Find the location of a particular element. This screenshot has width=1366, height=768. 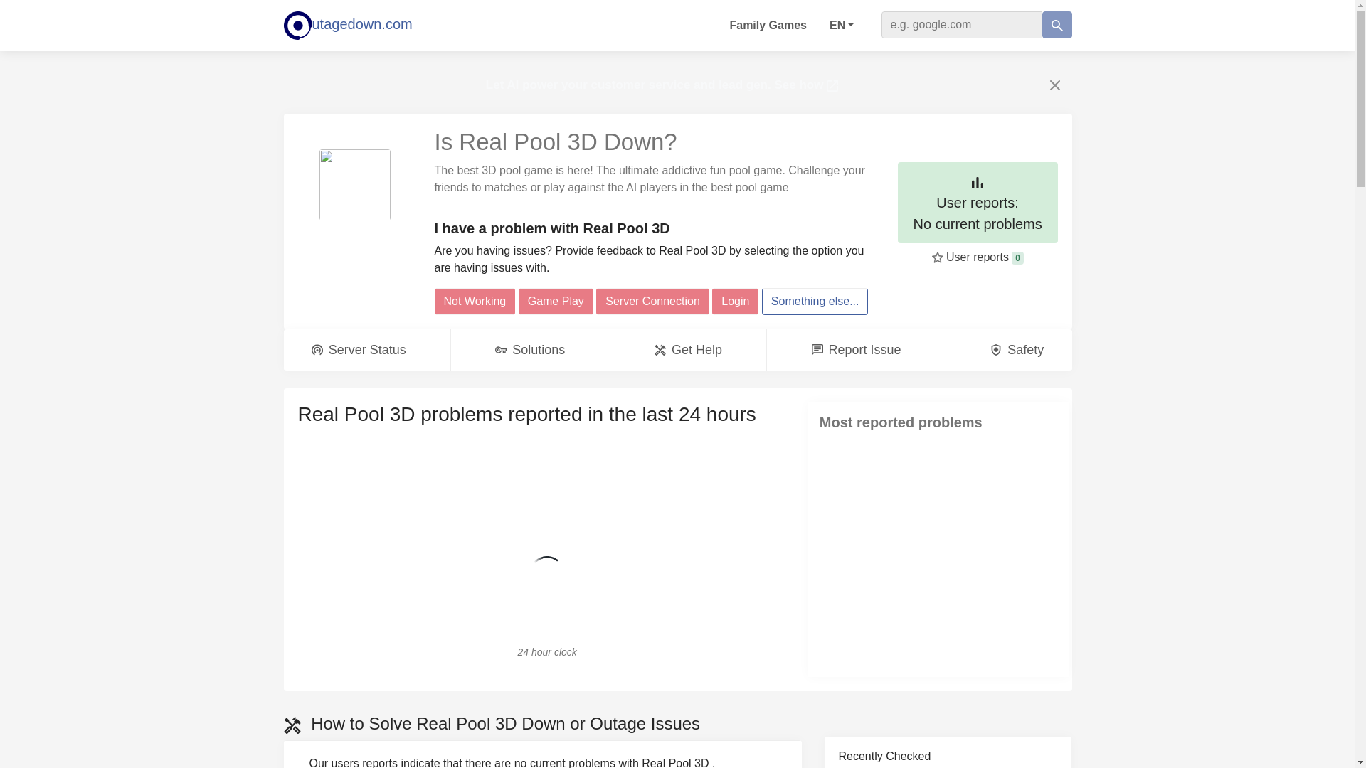

Login is located at coordinates (841, 26).